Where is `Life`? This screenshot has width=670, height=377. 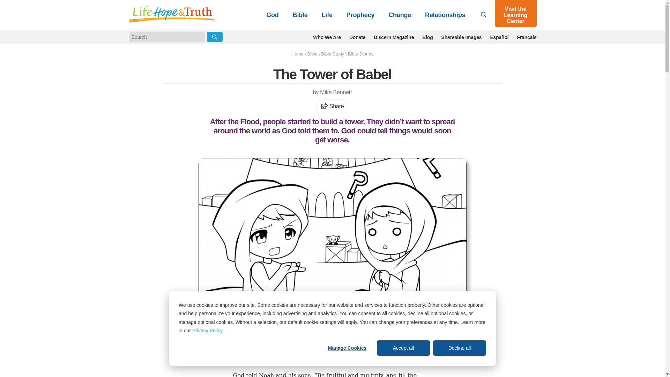 Life is located at coordinates (327, 15).